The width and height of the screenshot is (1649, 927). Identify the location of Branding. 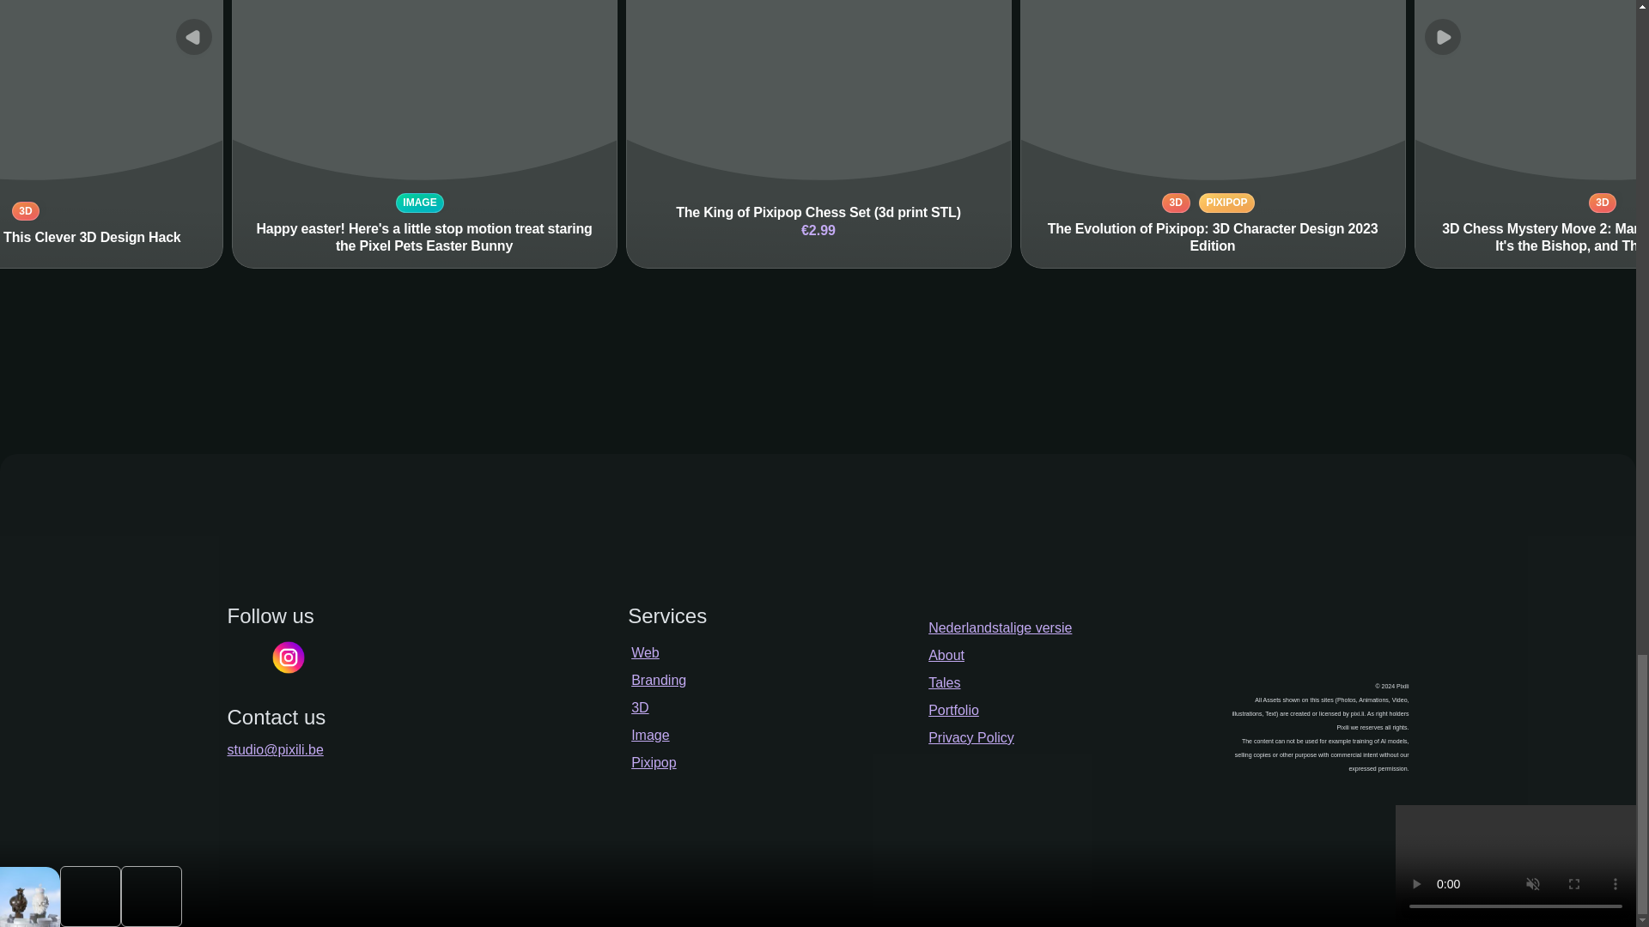
(658, 680).